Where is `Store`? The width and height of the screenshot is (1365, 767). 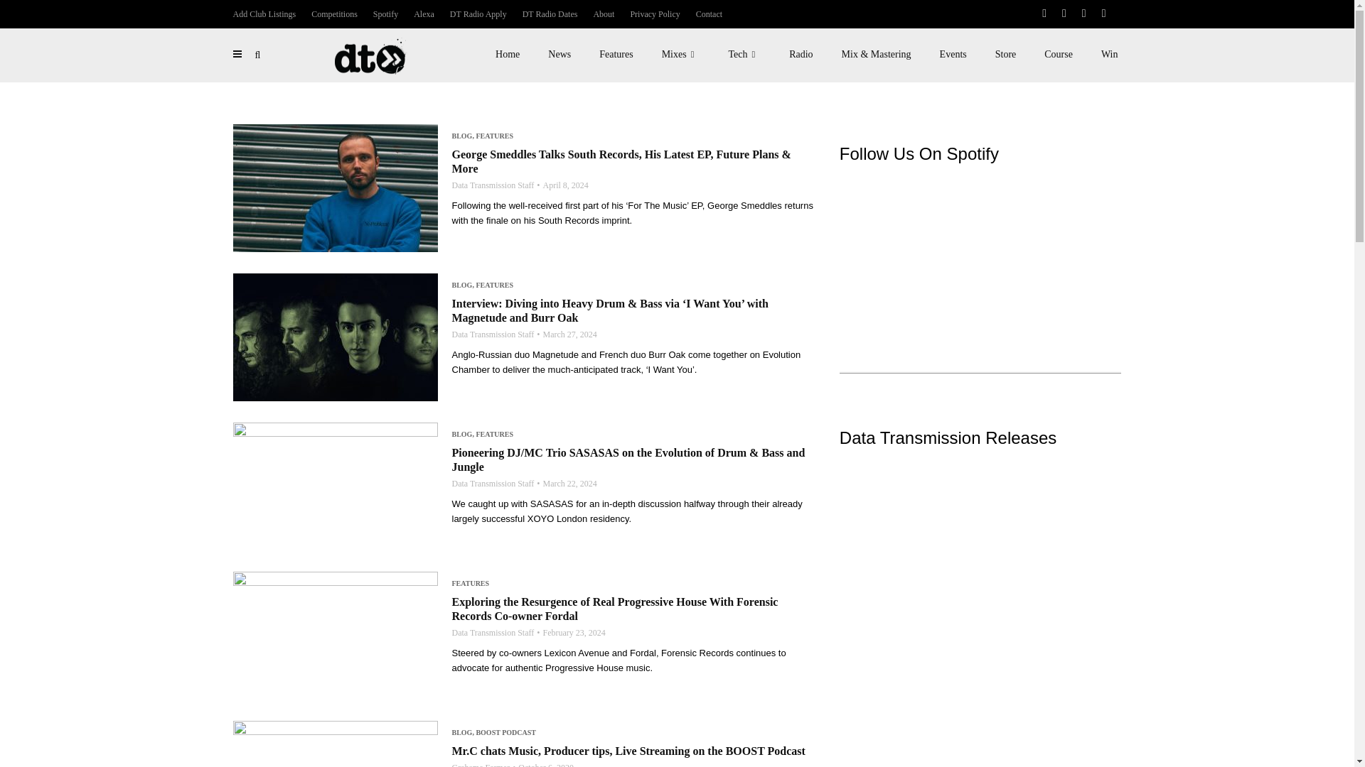 Store is located at coordinates (1005, 54).